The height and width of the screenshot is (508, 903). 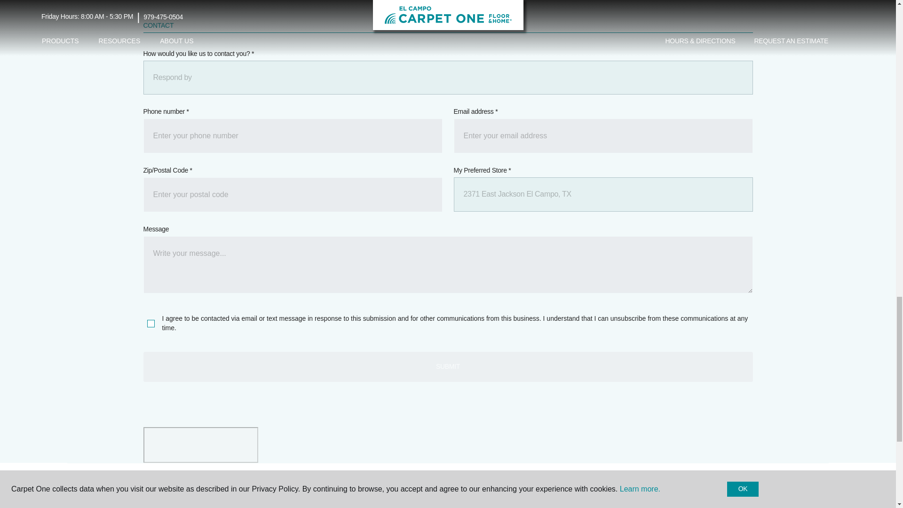 What do you see at coordinates (293, 195) in the screenshot?
I see `PostalCode` at bounding box center [293, 195].